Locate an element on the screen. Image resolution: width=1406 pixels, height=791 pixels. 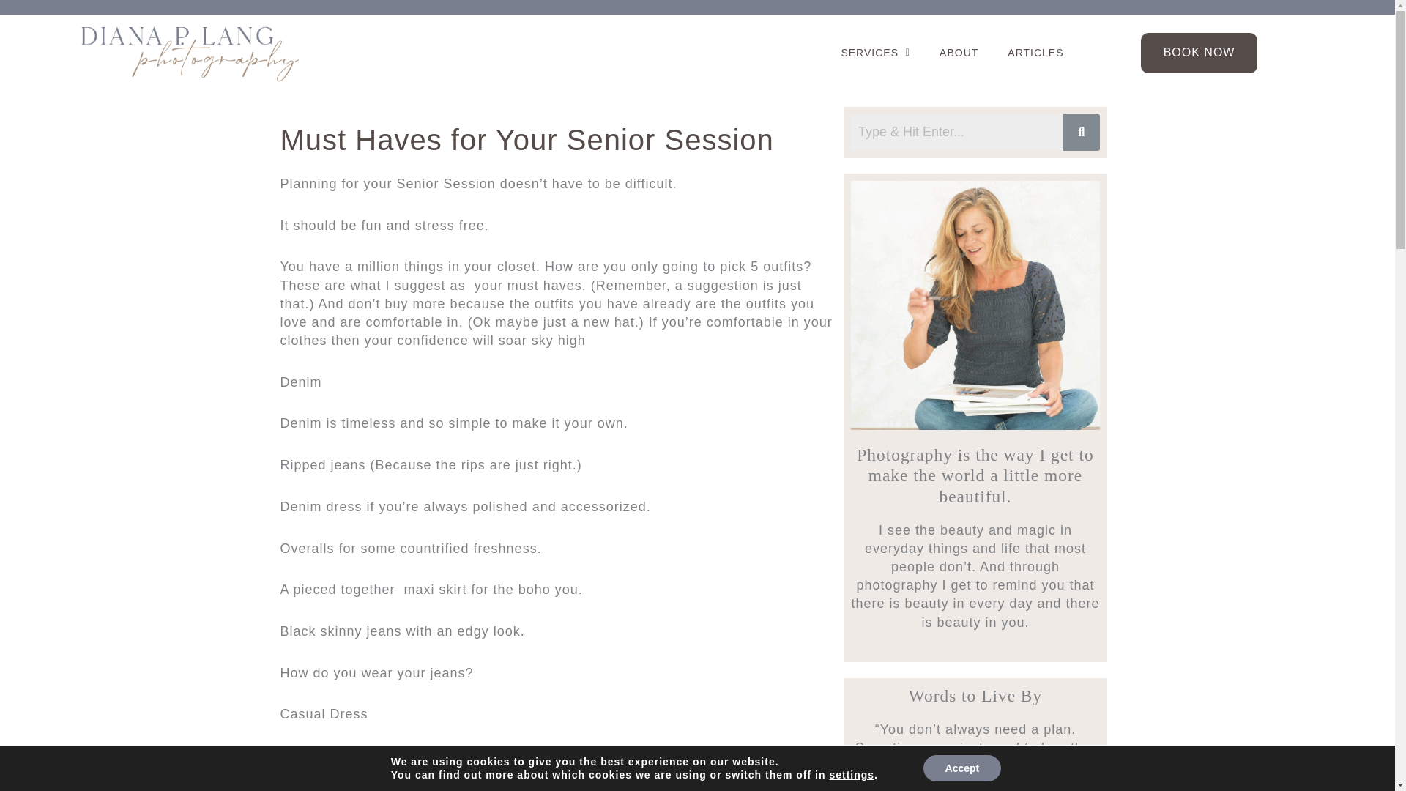
Search is located at coordinates (956, 132).